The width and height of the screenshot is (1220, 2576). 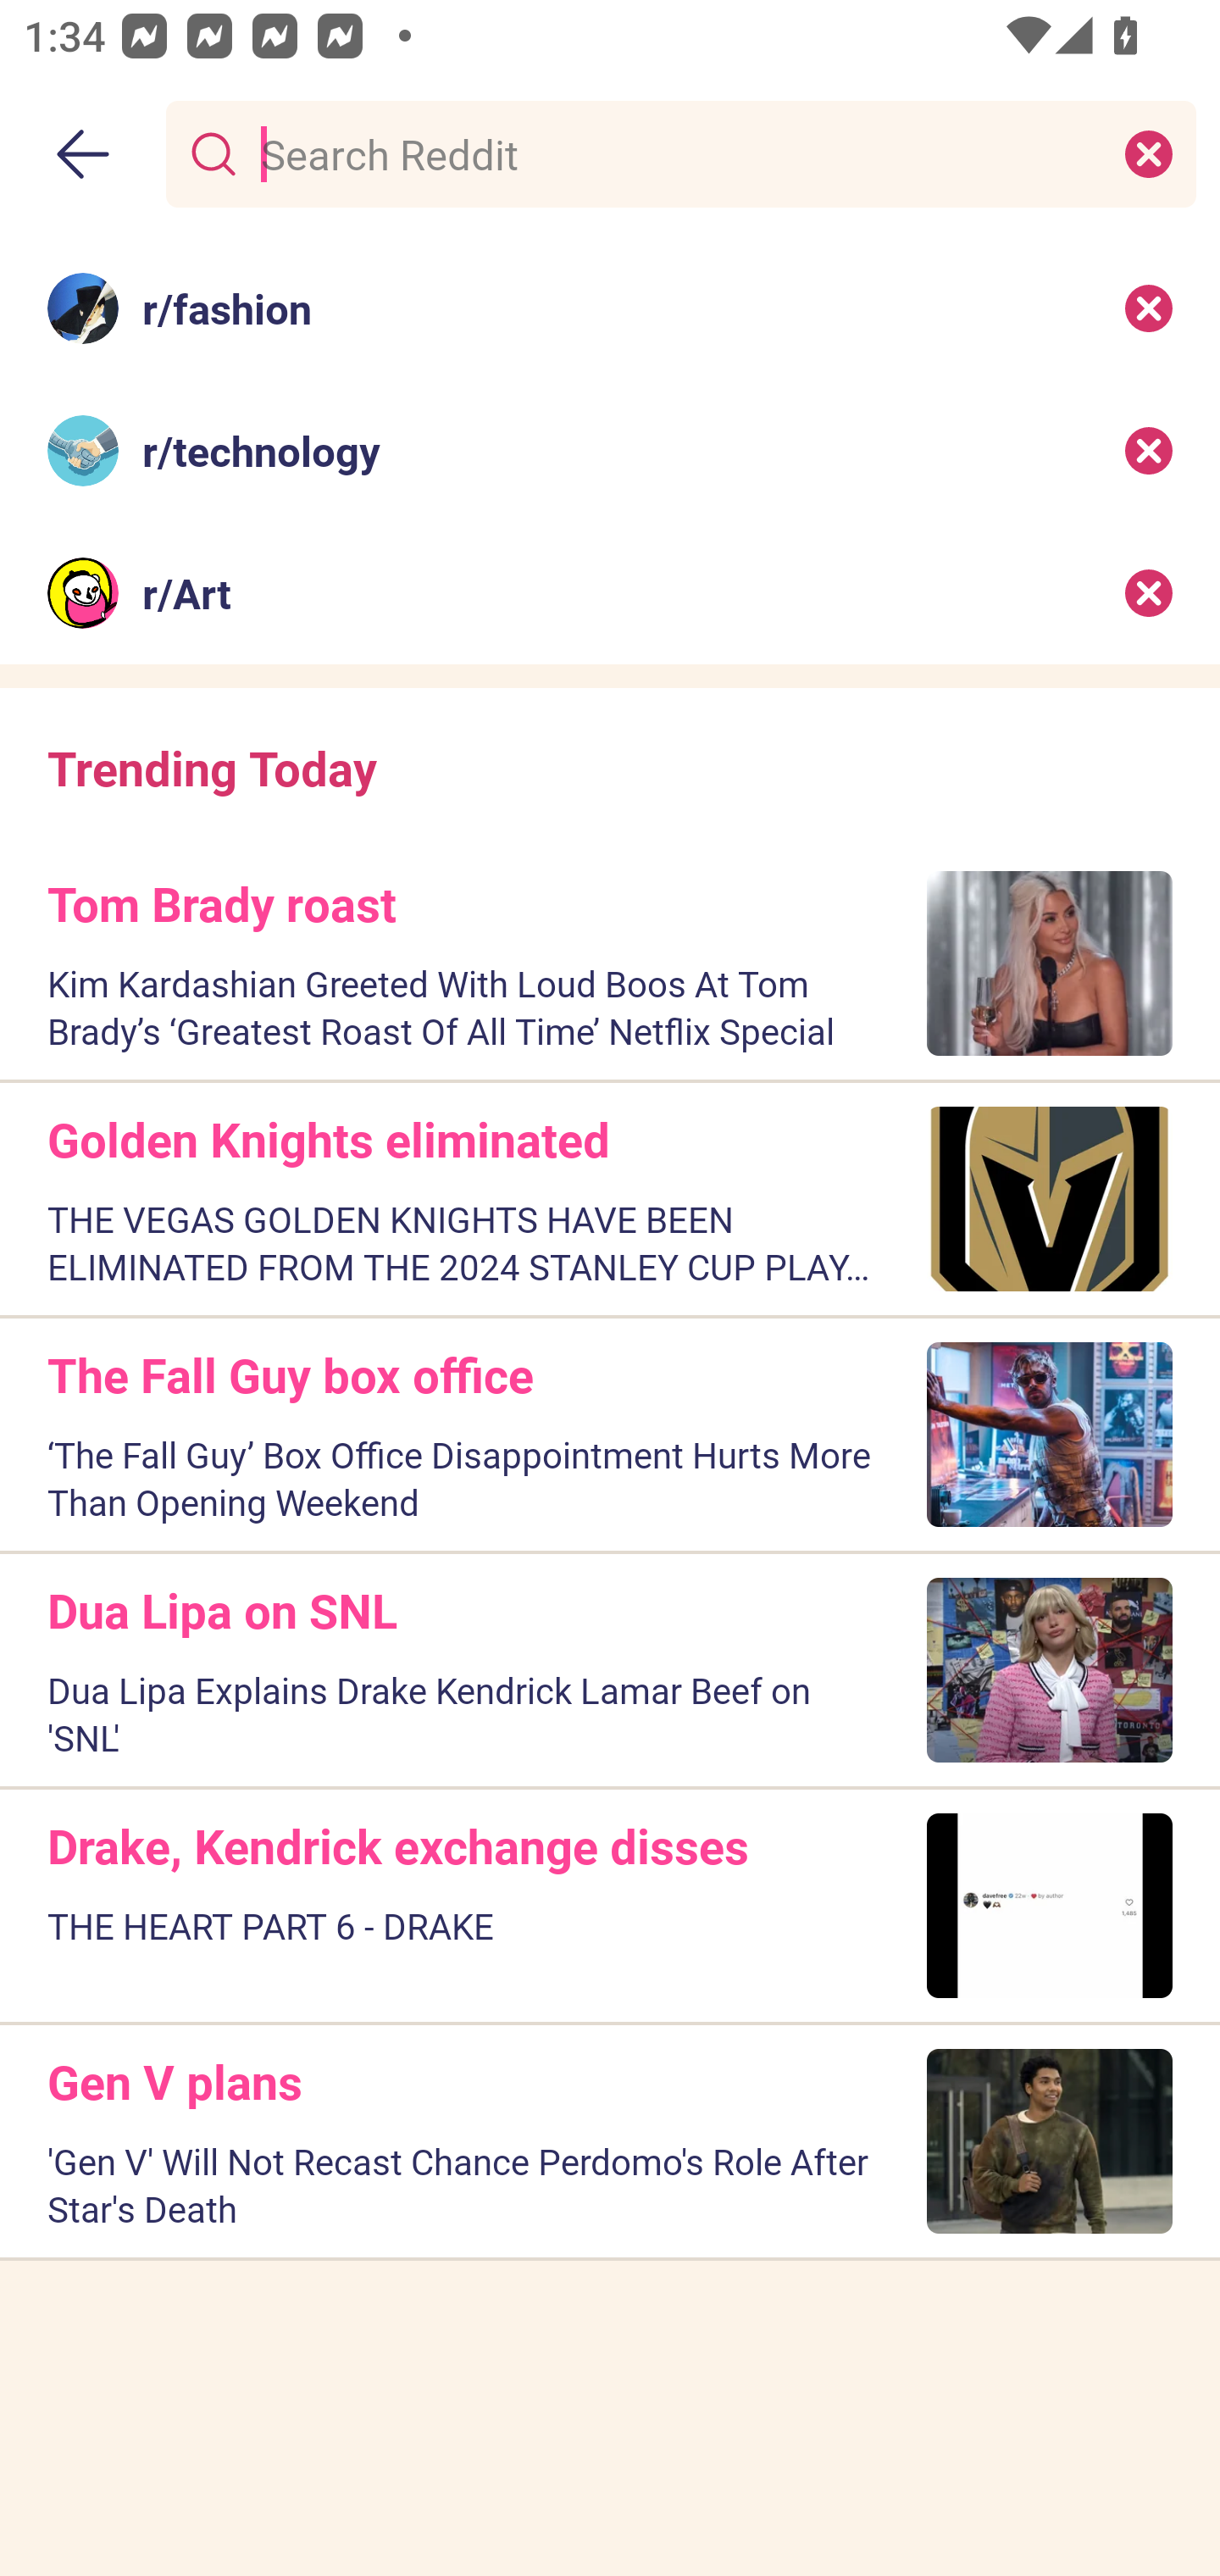 I want to click on Remove, so click(x=1149, y=451).